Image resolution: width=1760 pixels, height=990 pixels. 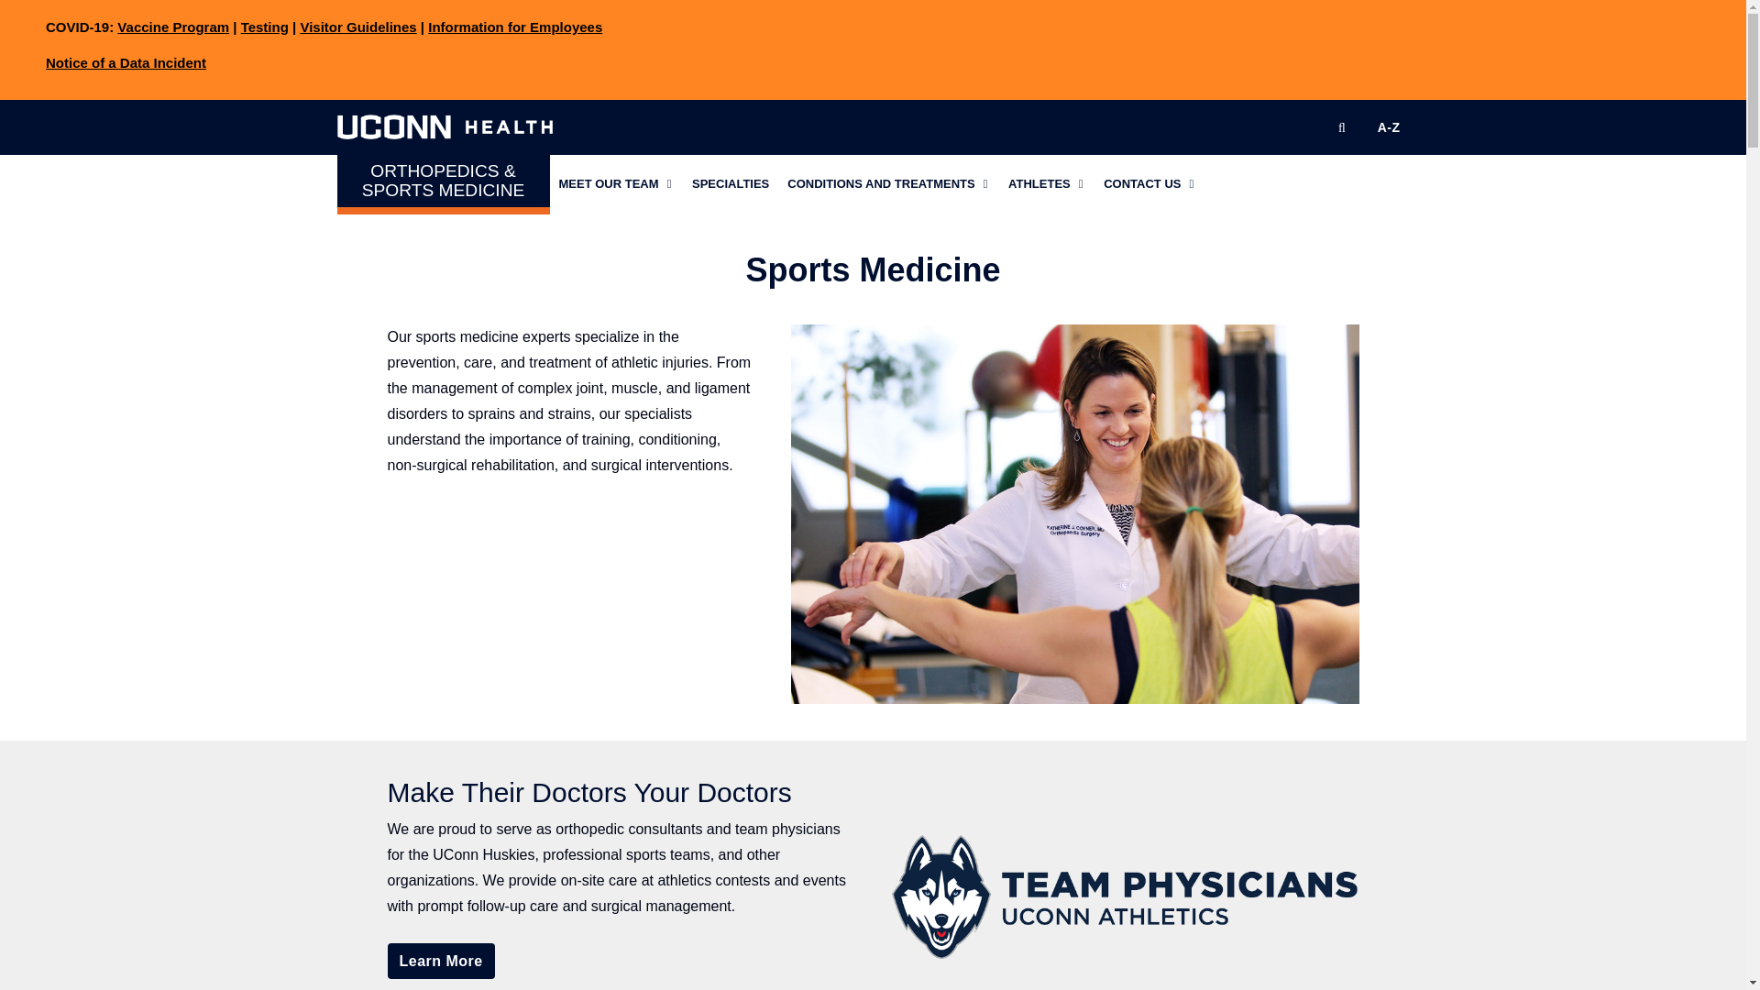 What do you see at coordinates (172, 26) in the screenshot?
I see `Vaccine Program` at bounding box center [172, 26].